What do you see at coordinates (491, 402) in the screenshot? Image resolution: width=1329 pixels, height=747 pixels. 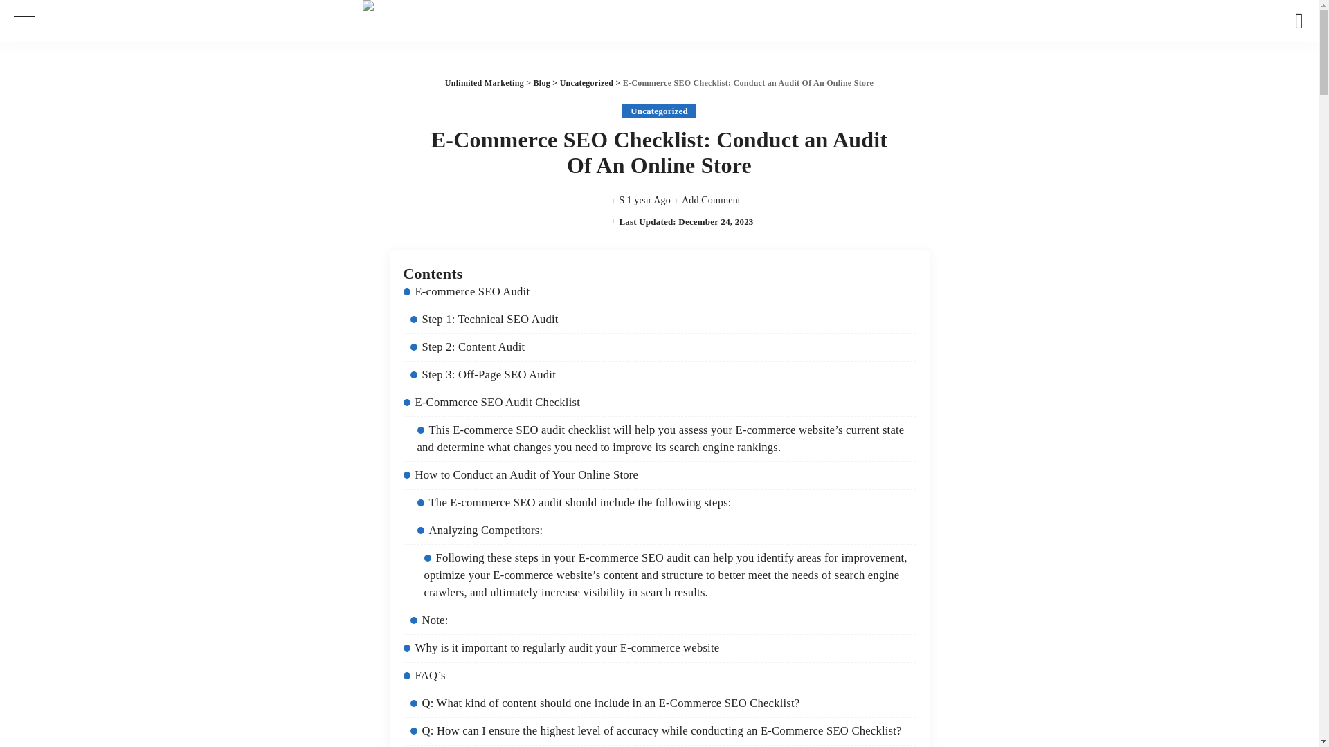 I see `E-Commerce SEO Audit Checklist` at bounding box center [491, 402].